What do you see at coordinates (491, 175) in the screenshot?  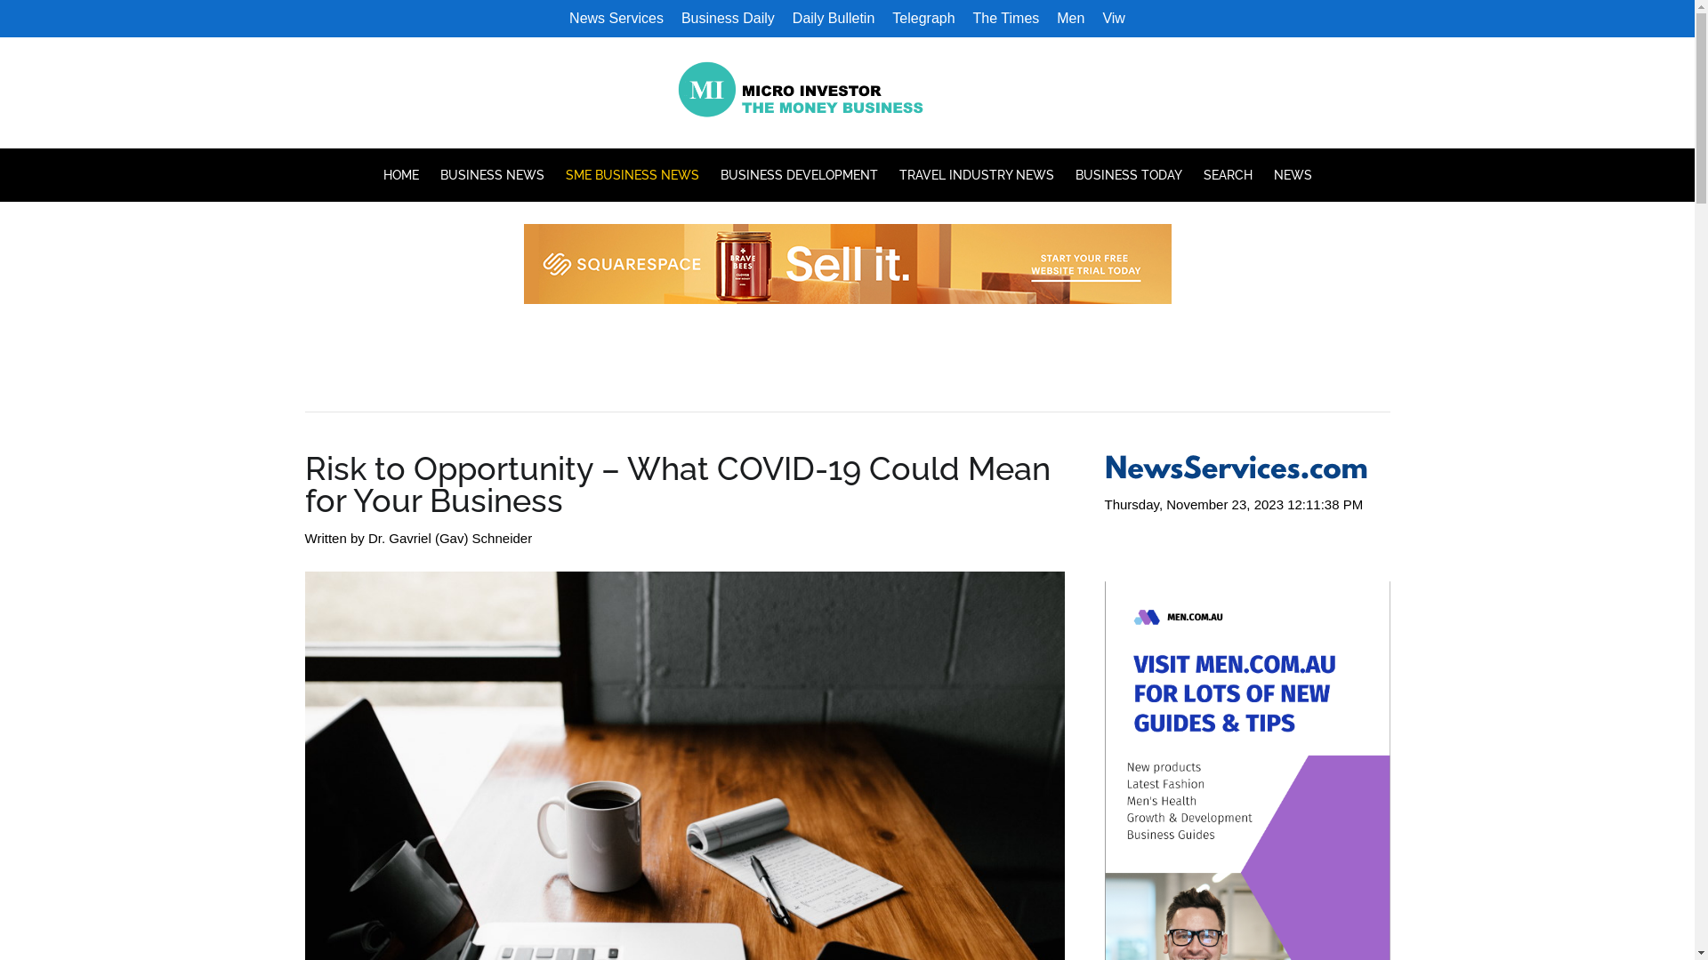 I see `BUSINESS NEWS` at bounding box center [491, 175].